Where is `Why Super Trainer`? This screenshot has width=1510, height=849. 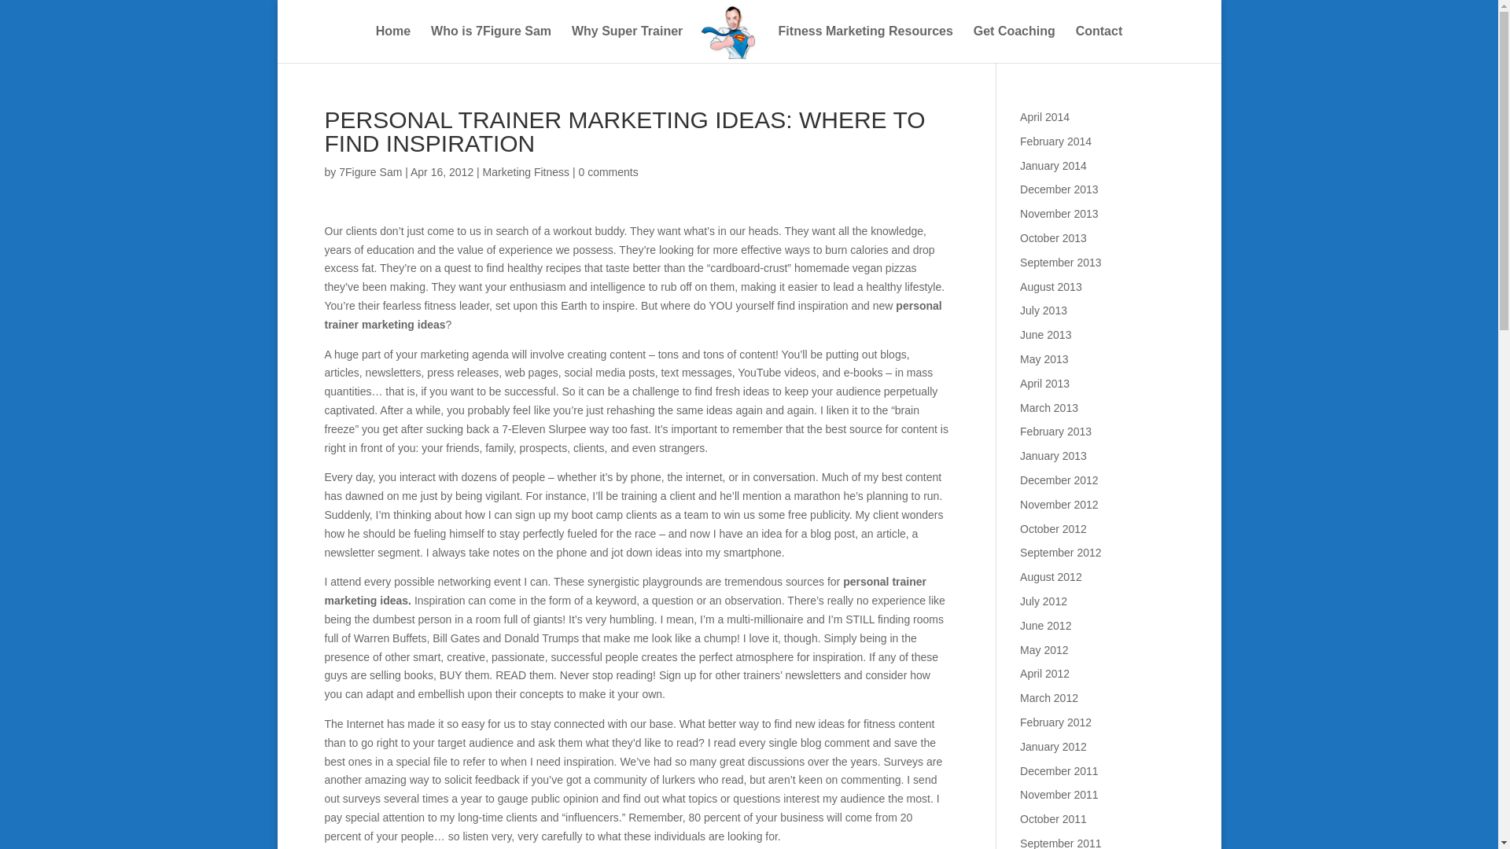 Why Super Trainer is located at coordinates (627, 44).